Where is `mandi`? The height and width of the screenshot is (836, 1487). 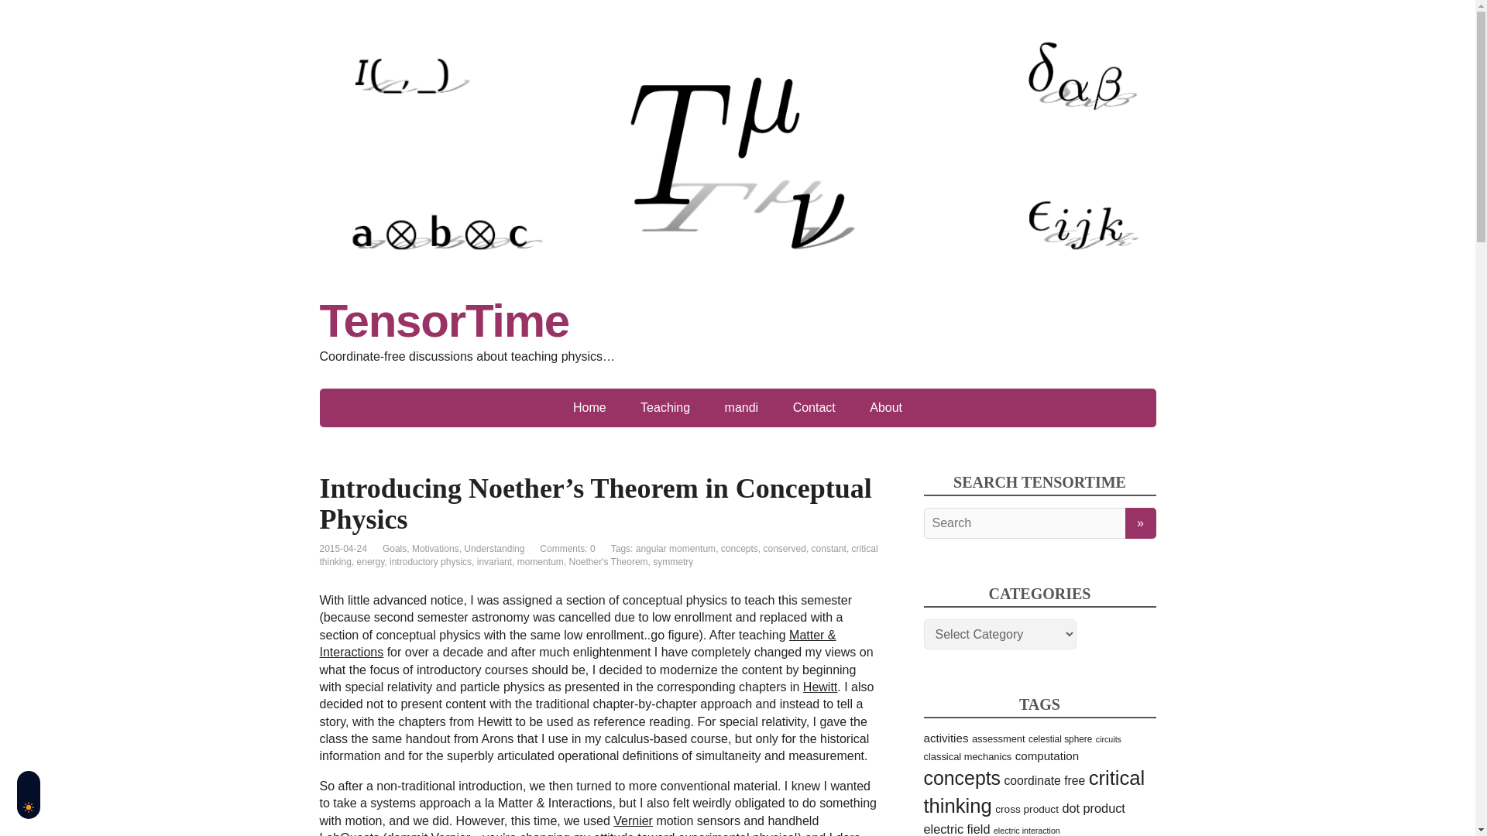
mandi is located at coordinates (742, 407).